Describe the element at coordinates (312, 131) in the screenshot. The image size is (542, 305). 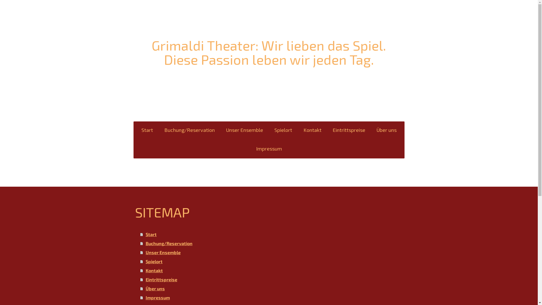
I see `Kontakt` at that location.